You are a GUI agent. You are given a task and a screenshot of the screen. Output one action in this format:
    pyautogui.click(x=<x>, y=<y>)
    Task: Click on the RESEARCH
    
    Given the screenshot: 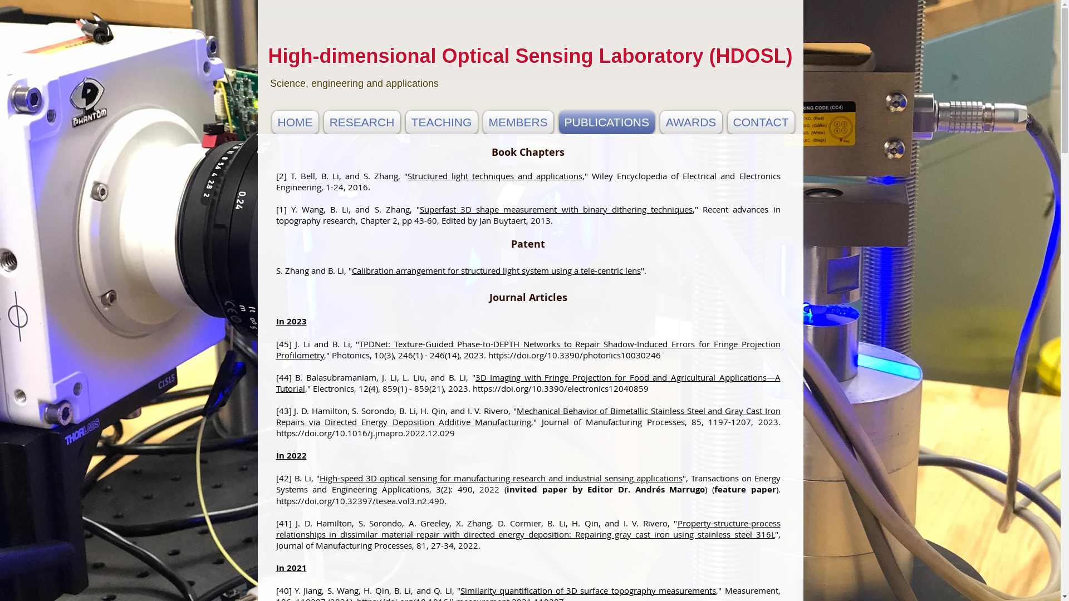 What is the action you would take?
    pyautogui.click(x=362, y=122)
    